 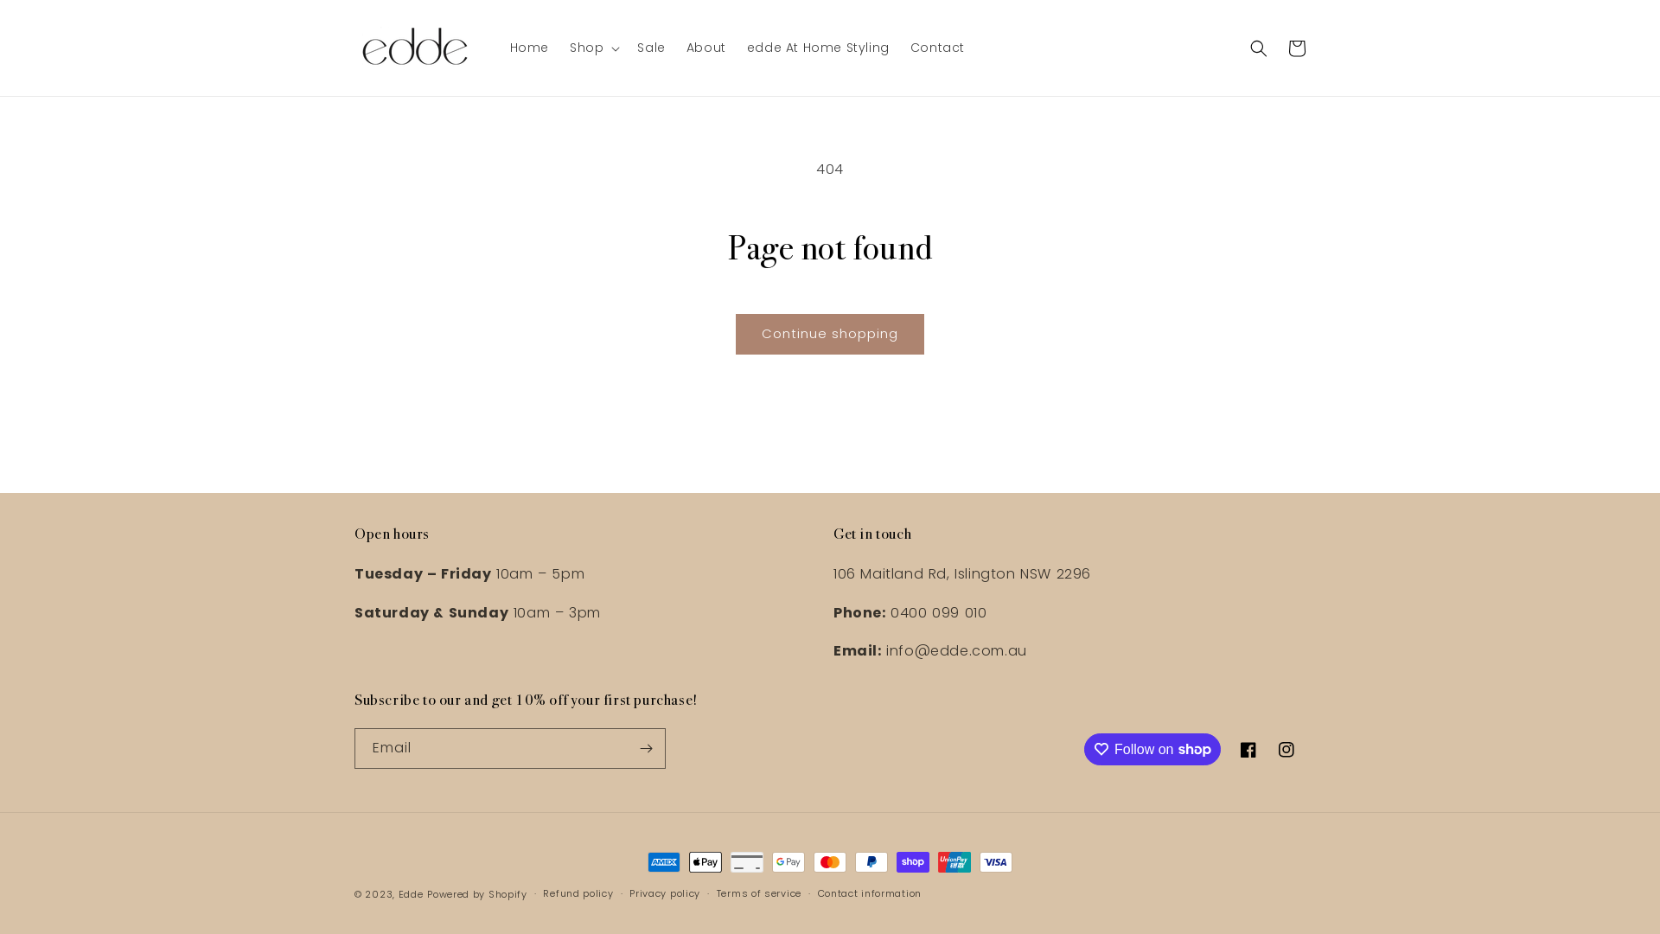 I want to click on Sale, so click(x=651, y=48).